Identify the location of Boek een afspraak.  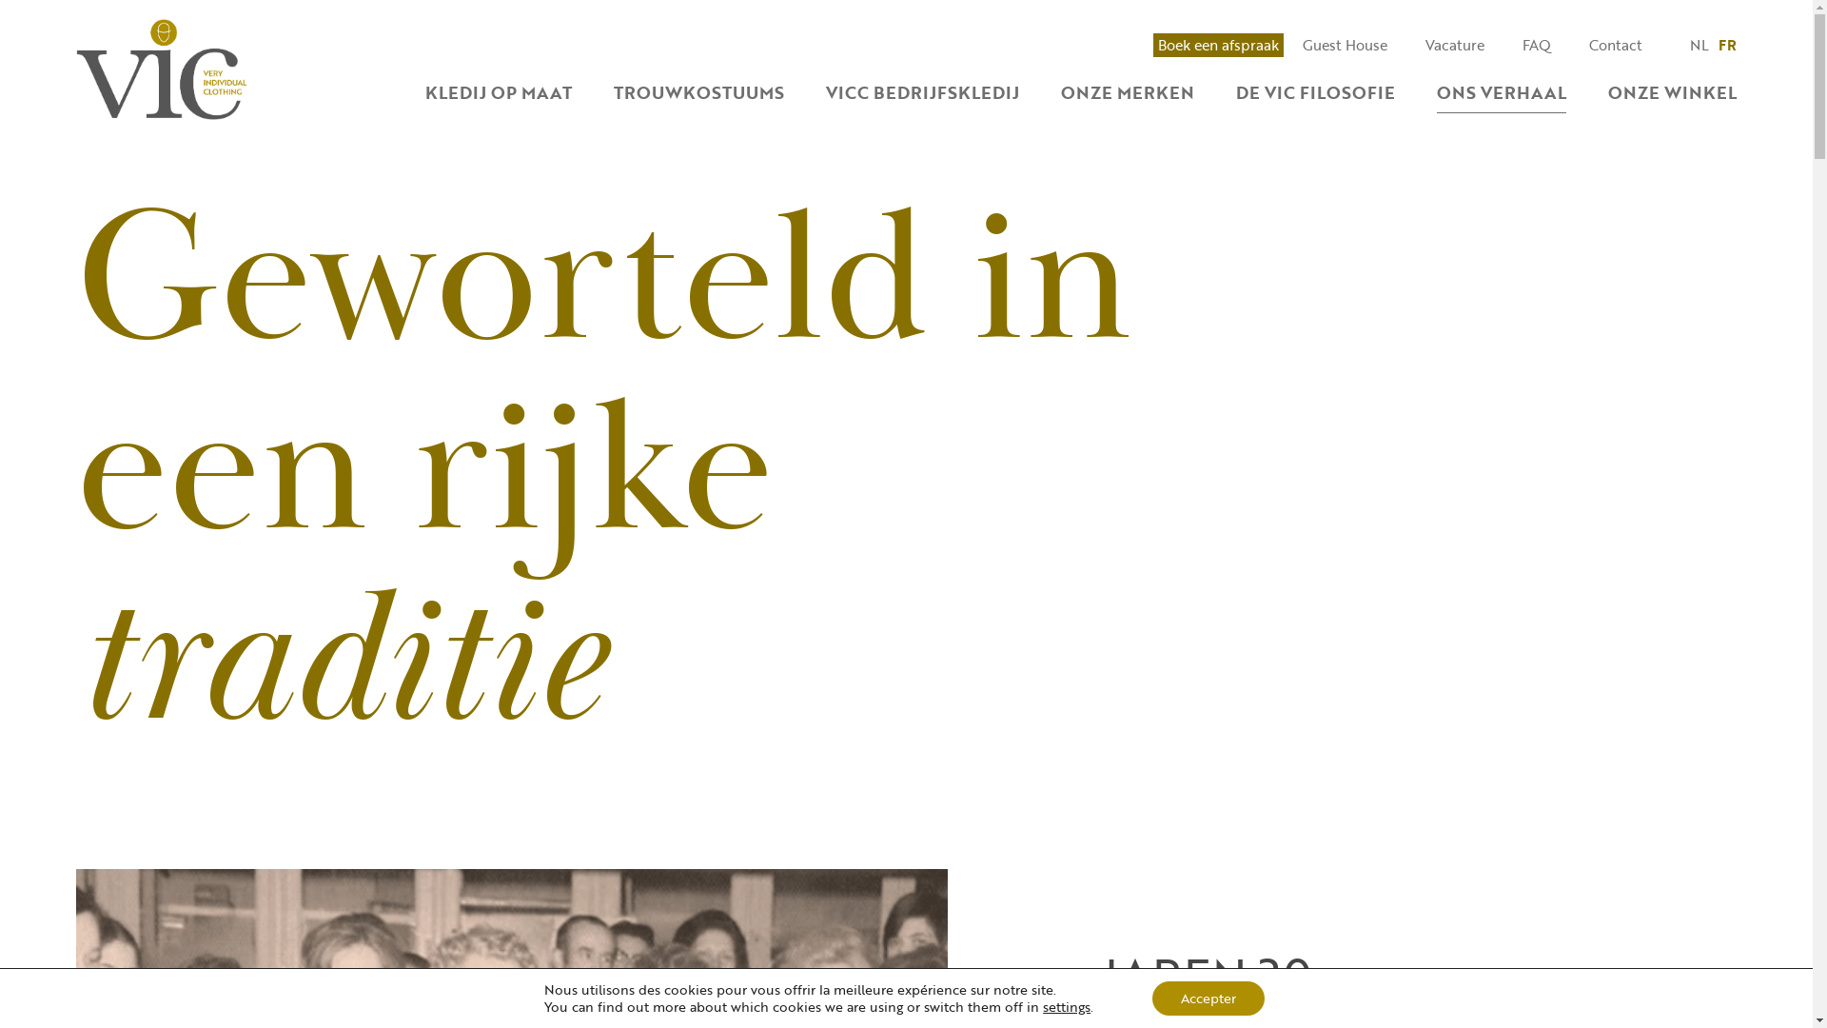
(1218, 46).